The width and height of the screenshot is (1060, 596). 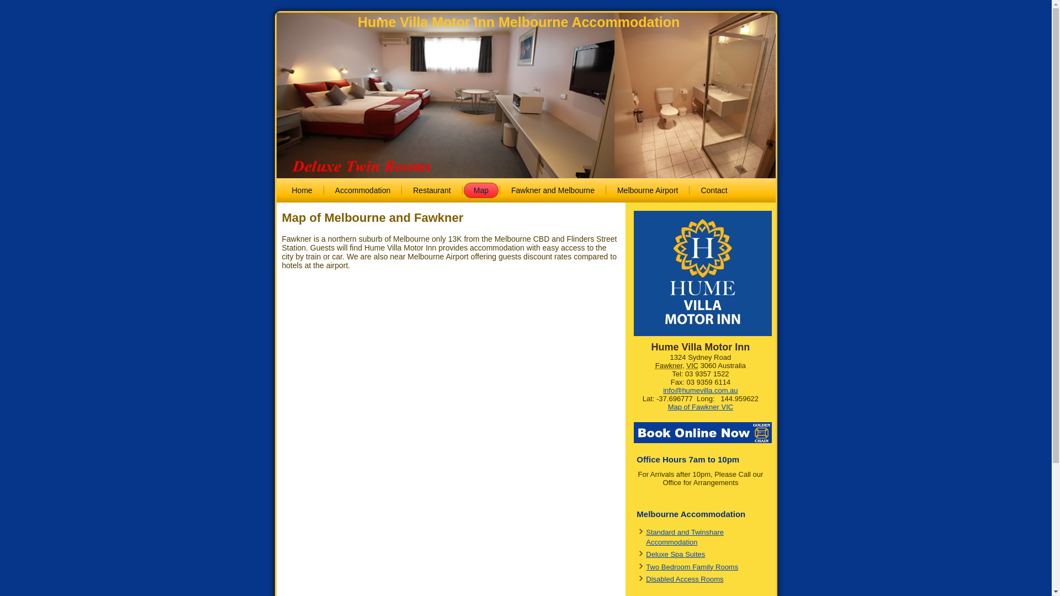 I want to click on Melbourne Airport, so click(x=648, y=190).